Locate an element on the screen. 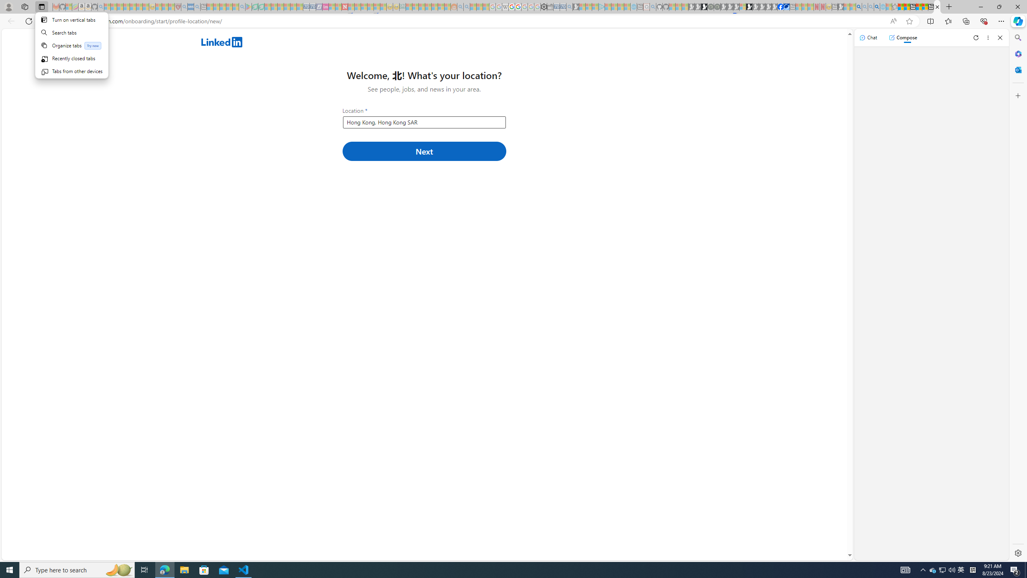 Image resolution: width=1027 pixels, height=578 pixels. Wallet - Sleeping is located at coordinates (550, 7).